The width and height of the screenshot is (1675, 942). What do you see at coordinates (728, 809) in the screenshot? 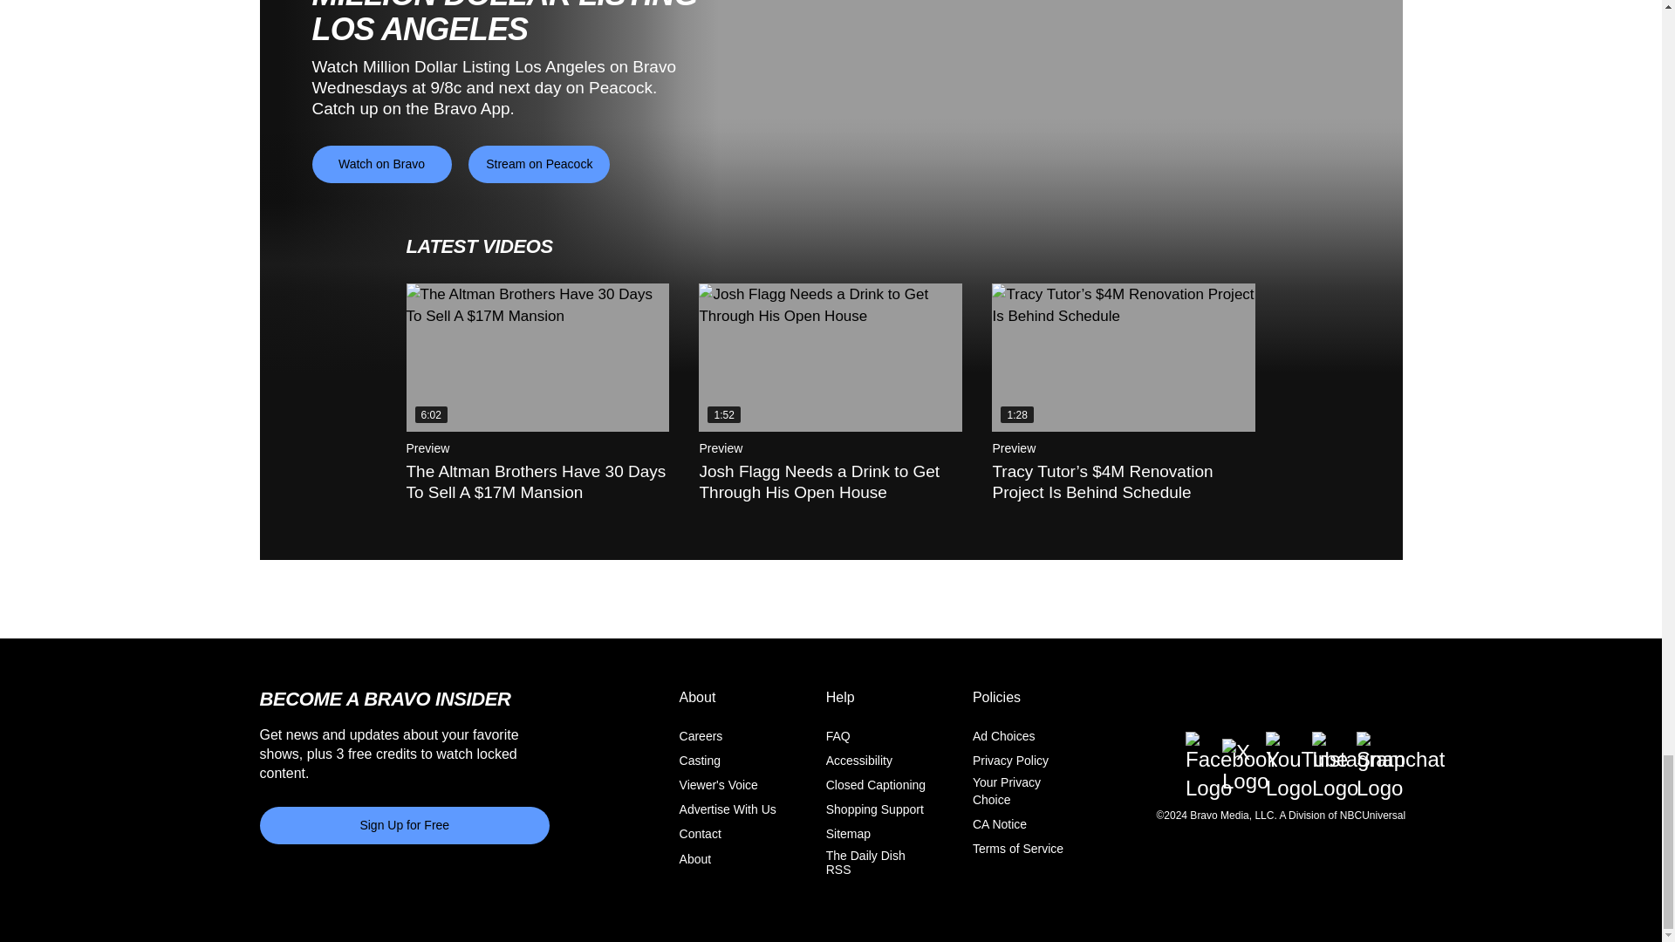
I see `Advertise With Us` at bounding box center [728, 809].